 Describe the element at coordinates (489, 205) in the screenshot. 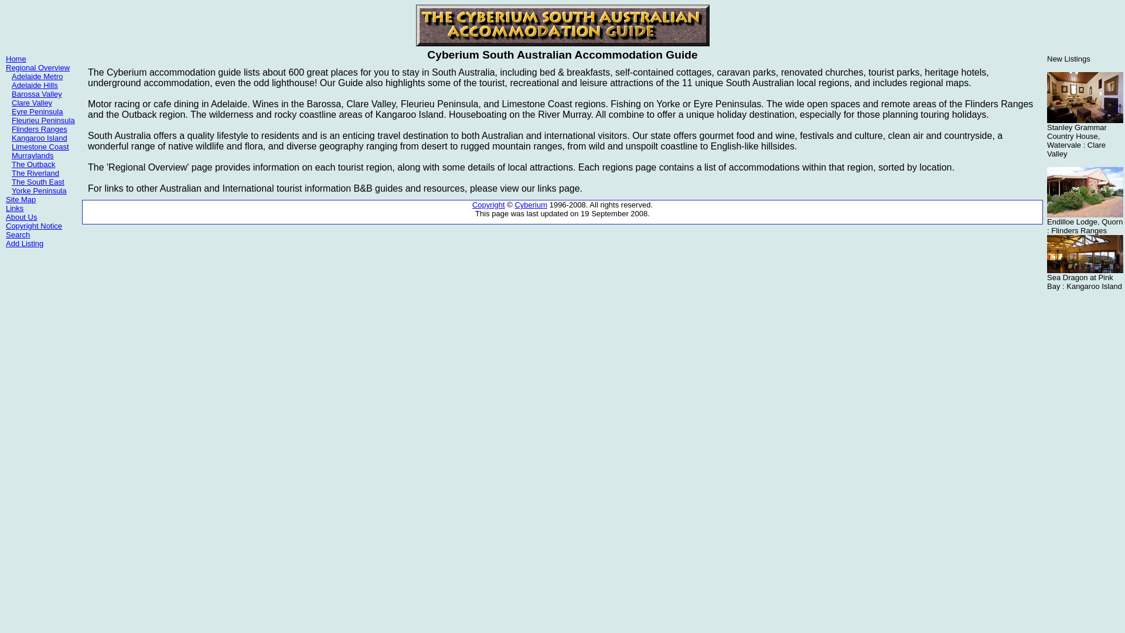

I see `Copyright` at that location.